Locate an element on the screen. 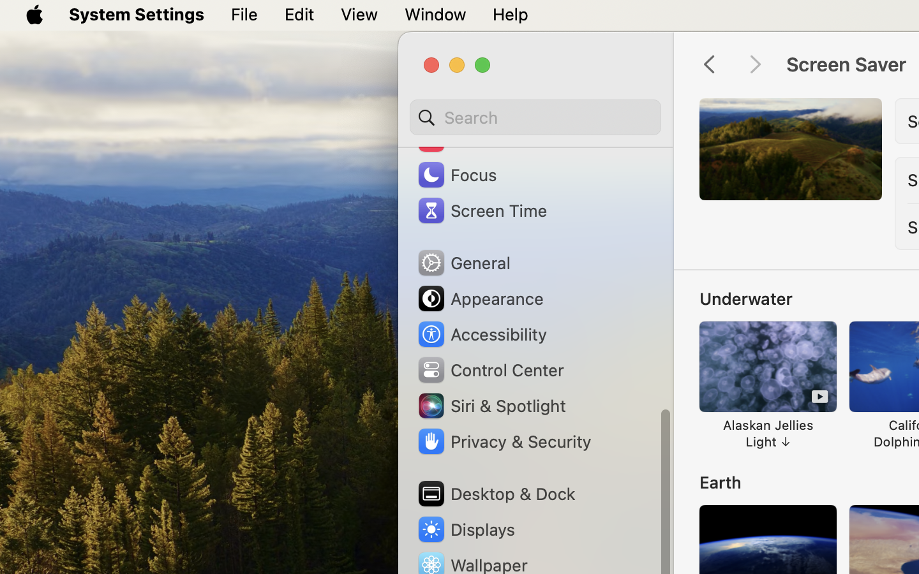  Focus is located at coordinates (456, 175).